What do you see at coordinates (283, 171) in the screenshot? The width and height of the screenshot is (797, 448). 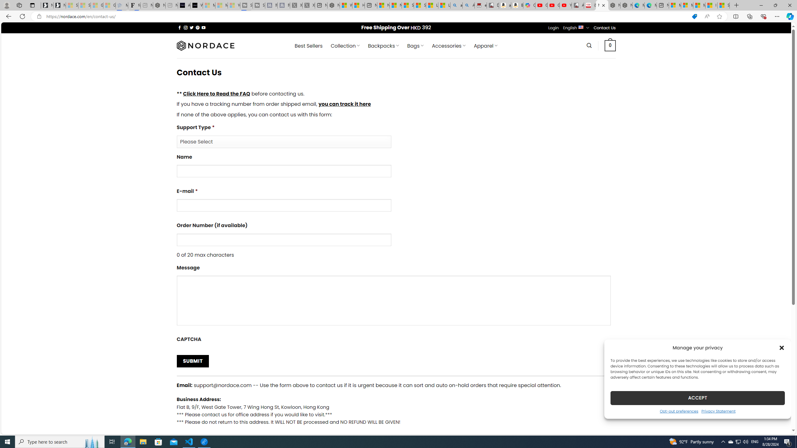 I see `Name` at bounding box center [283, 171].